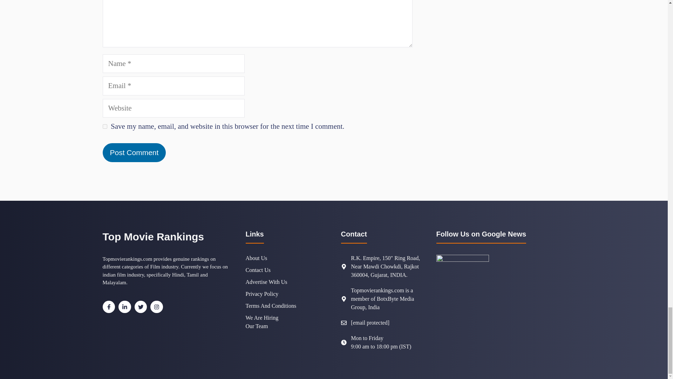 This screenshot has height=379, width=673. What do you see at coordinates (104, 126) in the screenshot?
I see `yes` at bounding box center [104, 126].